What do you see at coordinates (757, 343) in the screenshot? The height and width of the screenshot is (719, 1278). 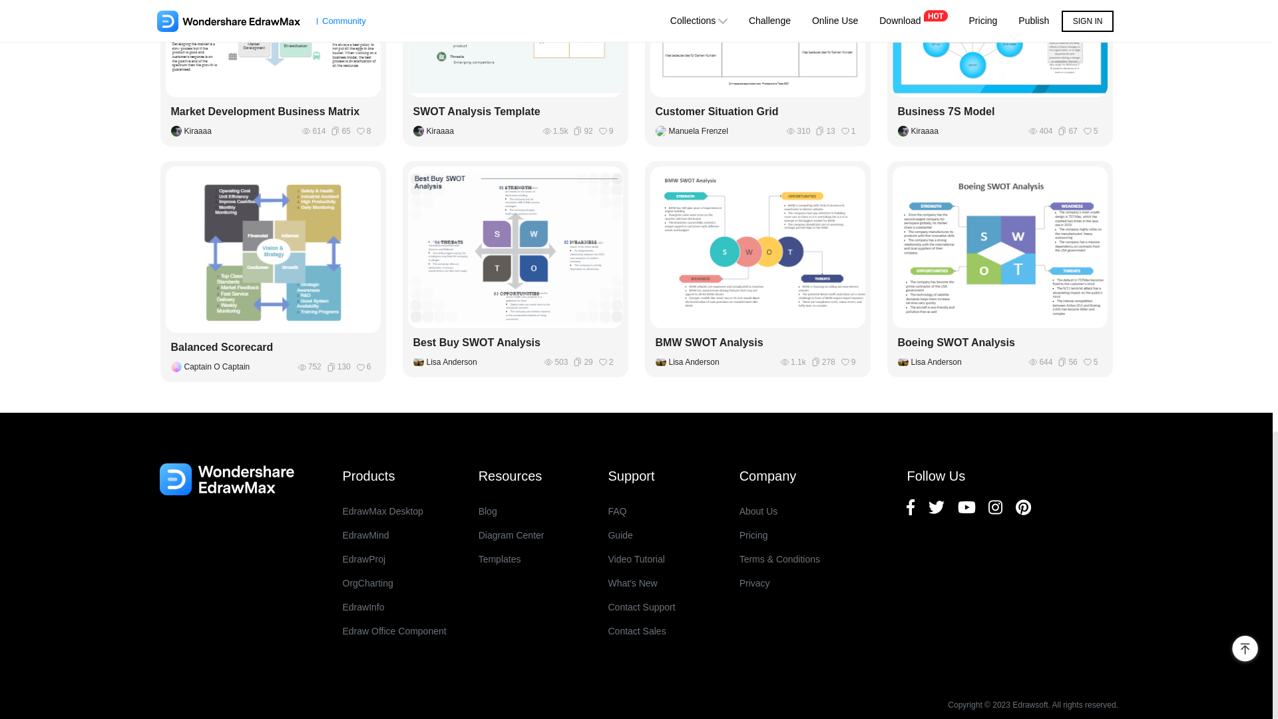 I see `BMW SWOT Analysis` at bounding box center [757, 343].